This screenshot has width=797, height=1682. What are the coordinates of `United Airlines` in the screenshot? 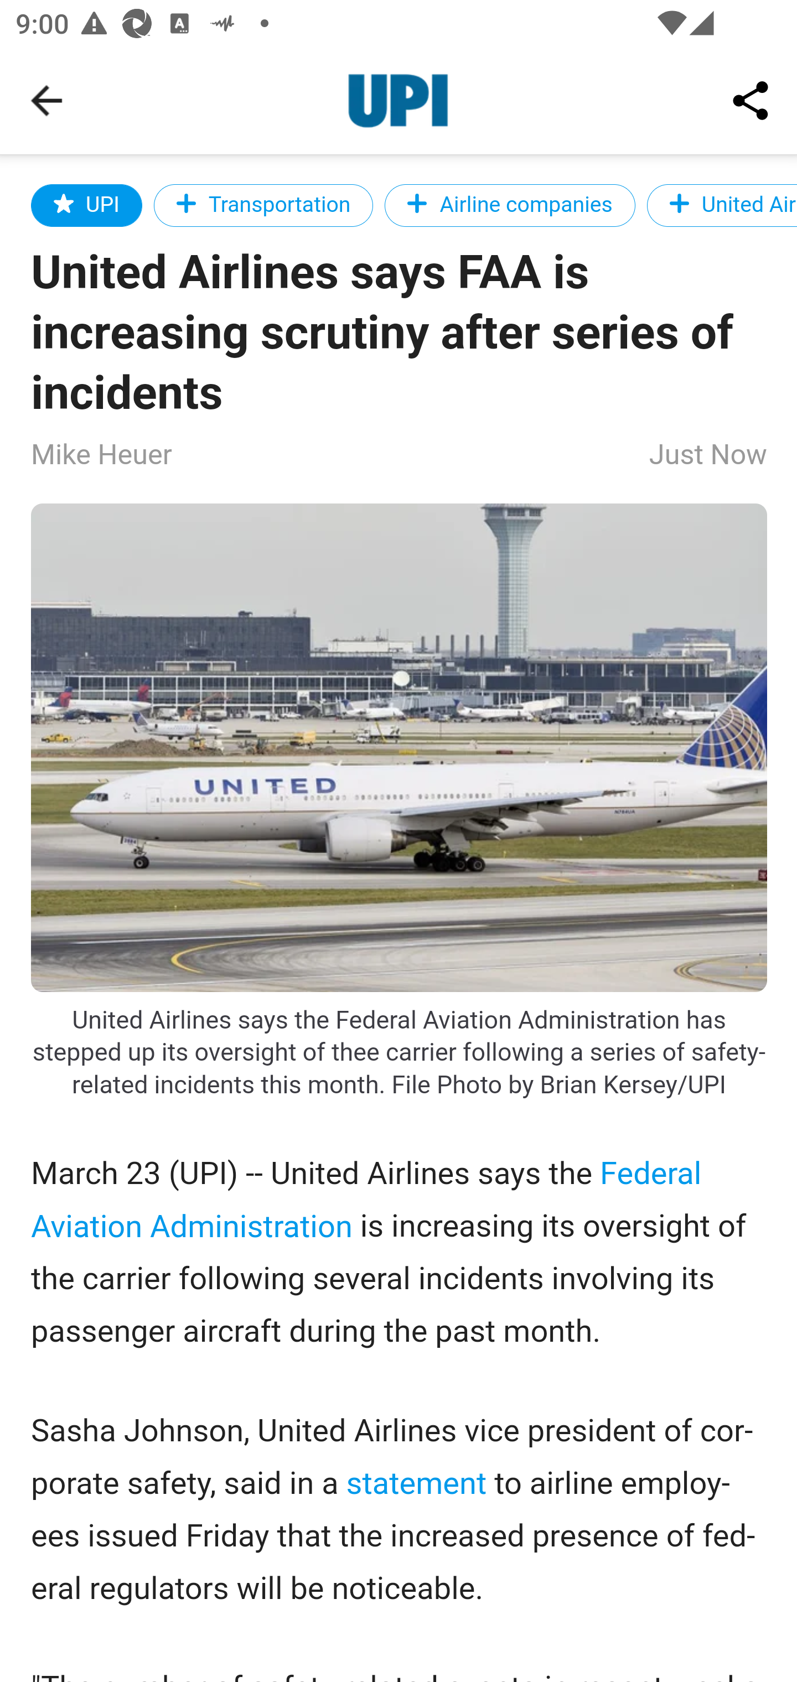 It's located at (721, 205).